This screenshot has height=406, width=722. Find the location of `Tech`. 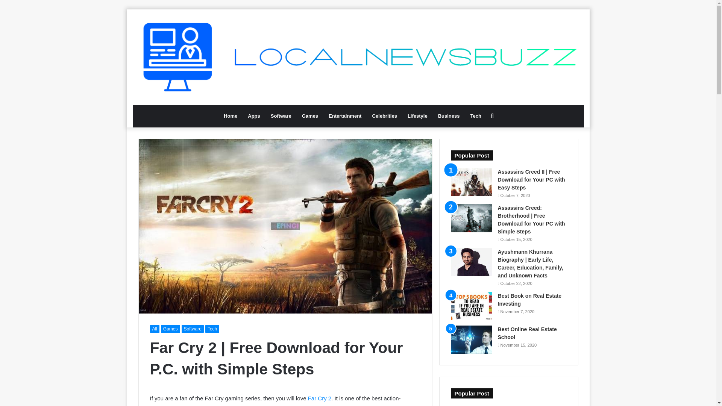

Tech is located at coordinates (212, 329).